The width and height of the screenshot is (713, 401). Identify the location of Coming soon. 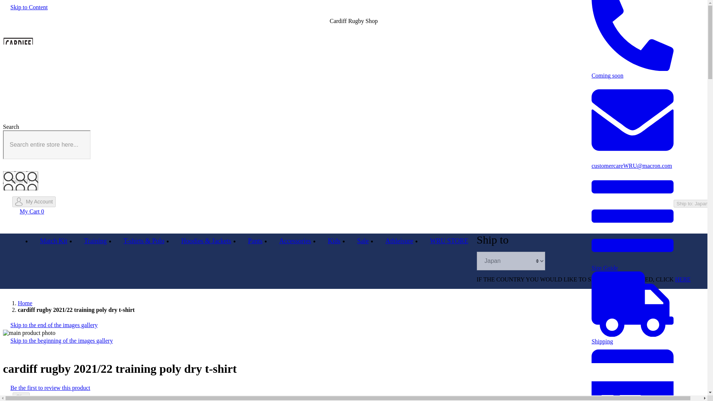
(633, 72).